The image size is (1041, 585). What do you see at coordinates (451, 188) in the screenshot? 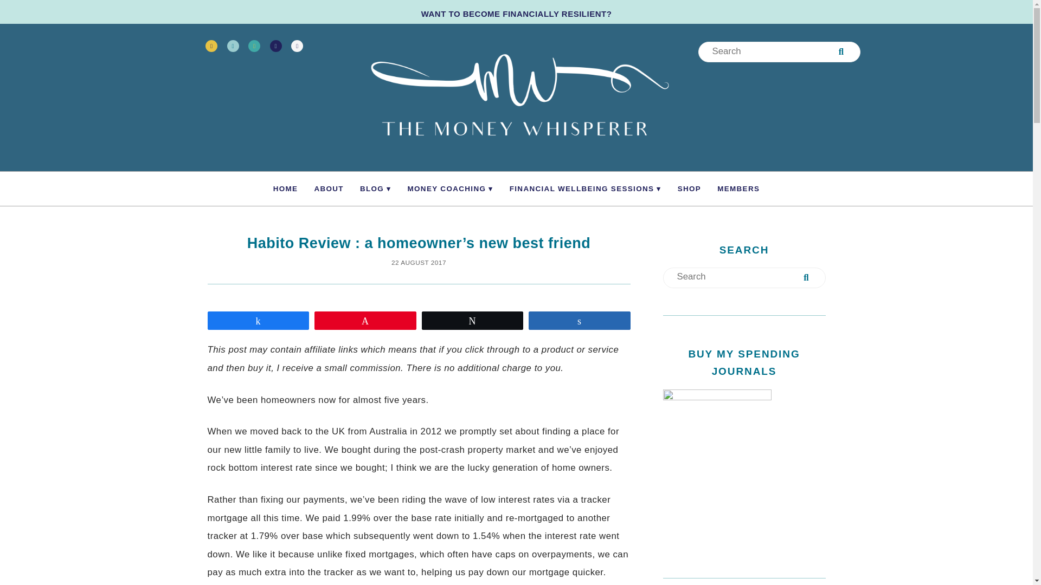
I see `MONEY COACHING` at bounding box center [451, 188].